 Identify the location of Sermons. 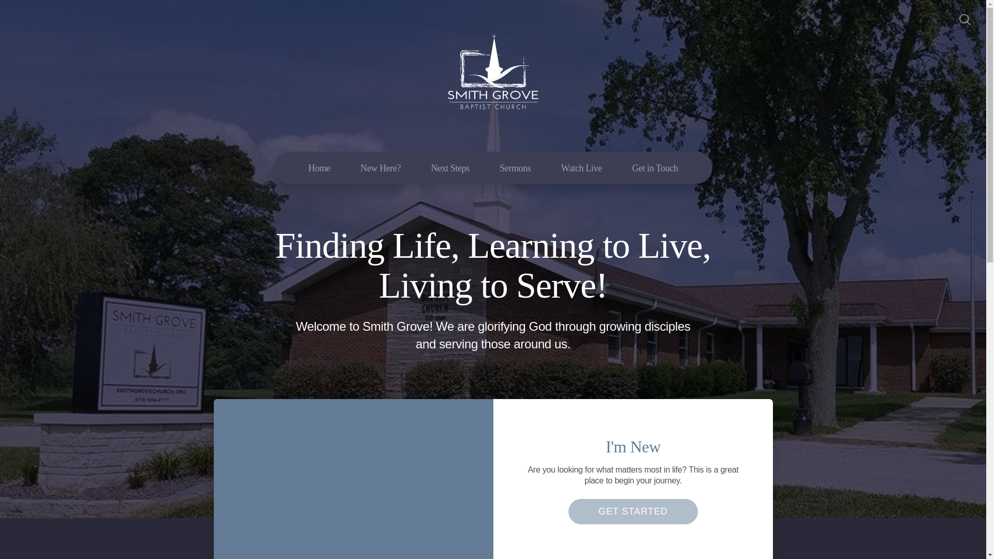
(515, 168).